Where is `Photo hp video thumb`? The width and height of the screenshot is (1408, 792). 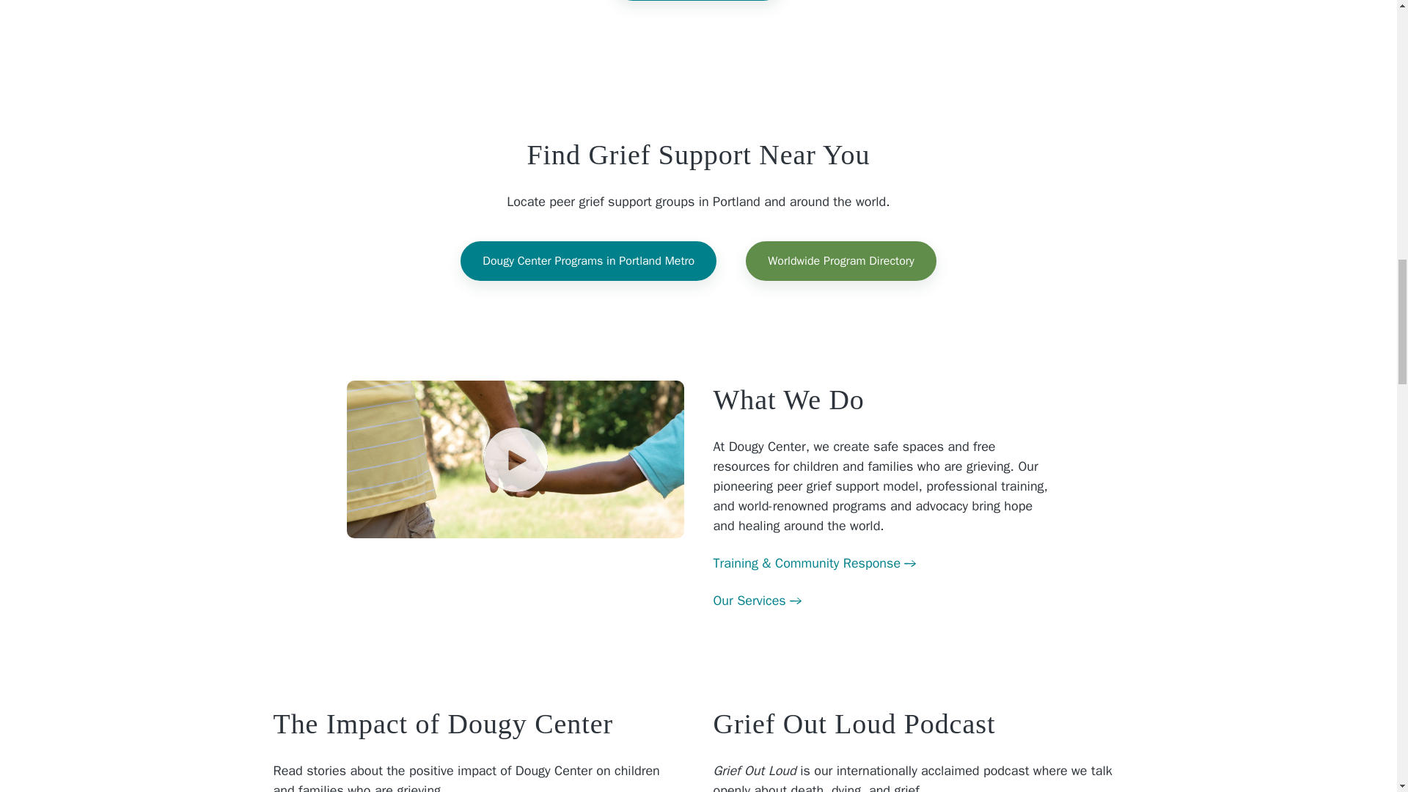
Photo hp video thumb is located at coordinates (515, 460).